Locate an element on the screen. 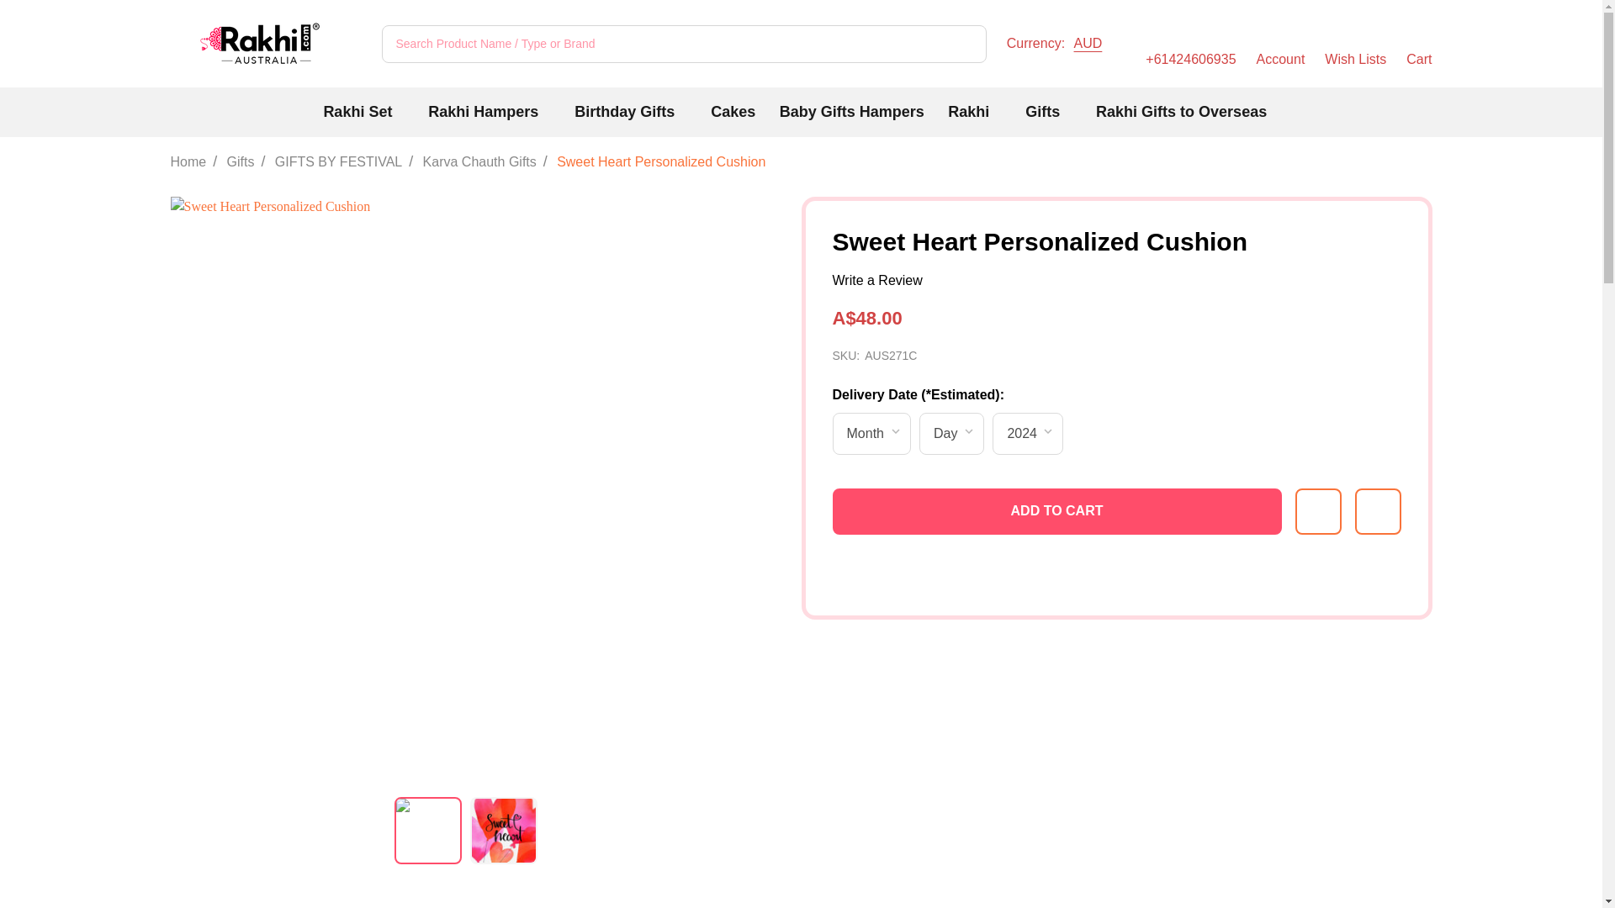 The image size is (1615, 908). SEARCH is located at coordinates (967, 44).